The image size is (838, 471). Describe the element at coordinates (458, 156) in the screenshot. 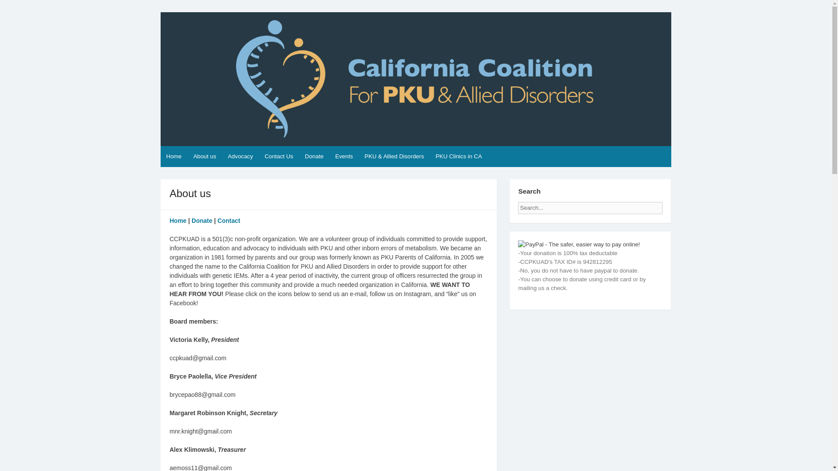

I see `PKU Clinics in CA` at that location.